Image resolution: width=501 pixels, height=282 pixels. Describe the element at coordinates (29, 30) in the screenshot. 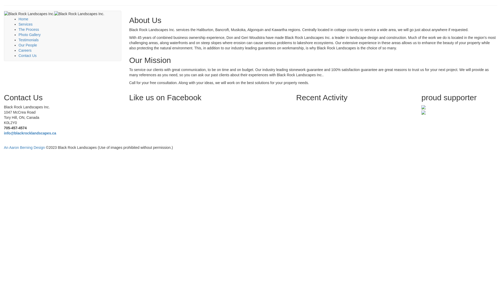

I see `The Process` at that location.